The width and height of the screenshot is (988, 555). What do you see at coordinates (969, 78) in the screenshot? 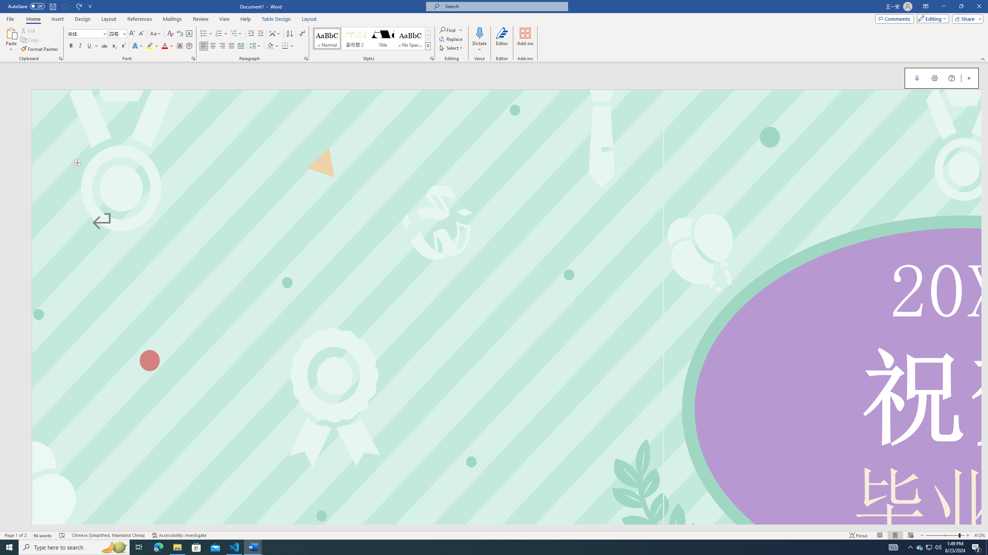
I see `Close Dictation` at bounding box center [969, 78].